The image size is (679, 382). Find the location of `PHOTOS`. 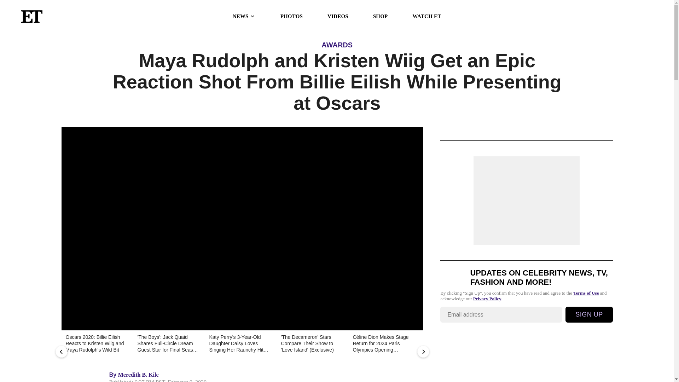

PHOTOS is located at coordinates (291, 16).